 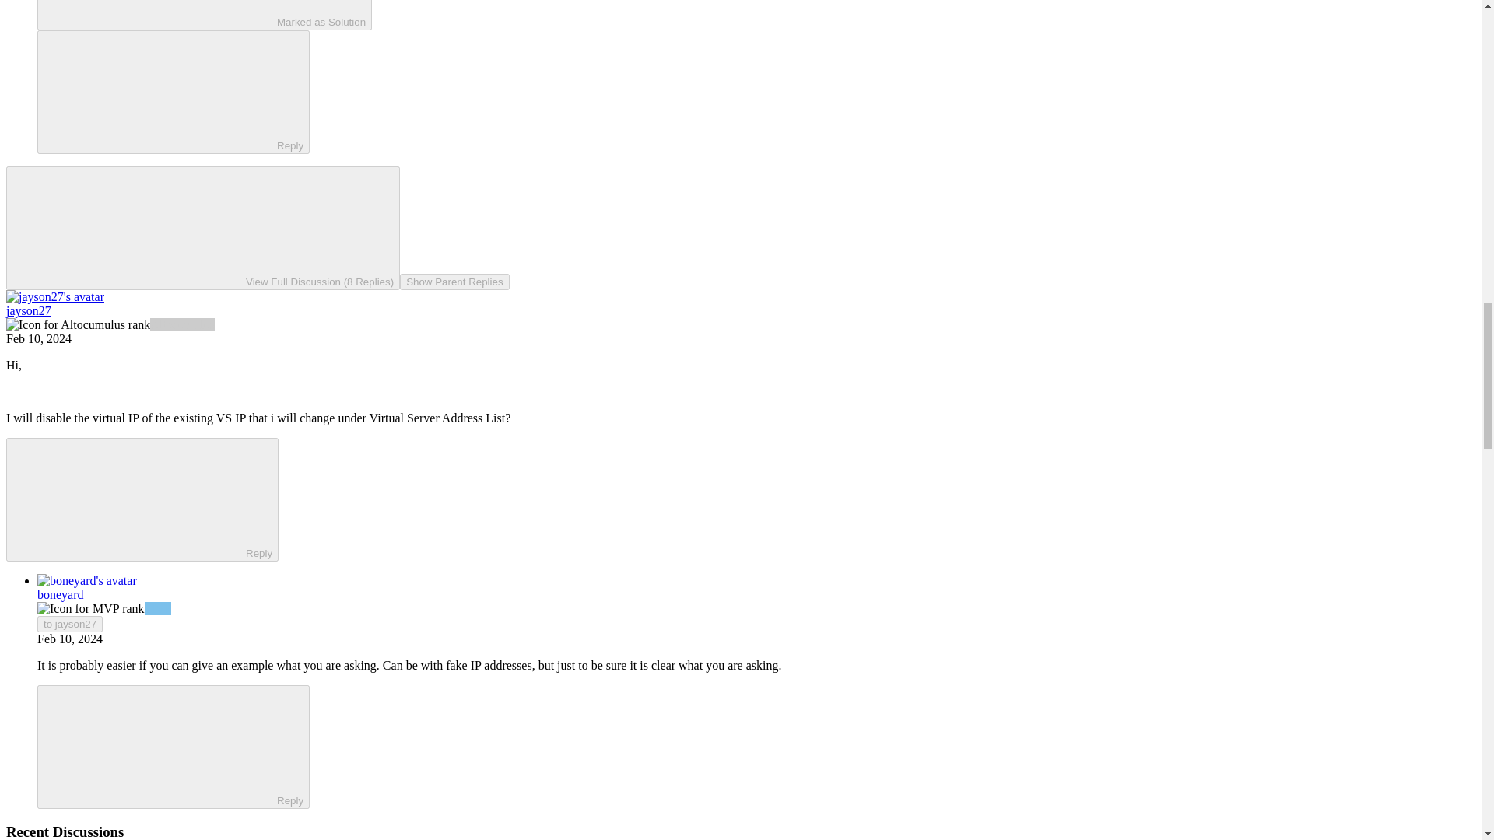 What do you see at coordinates (173, 92) in the screenshot?
I see `ReplyReply` at bounding box center [173, 92].